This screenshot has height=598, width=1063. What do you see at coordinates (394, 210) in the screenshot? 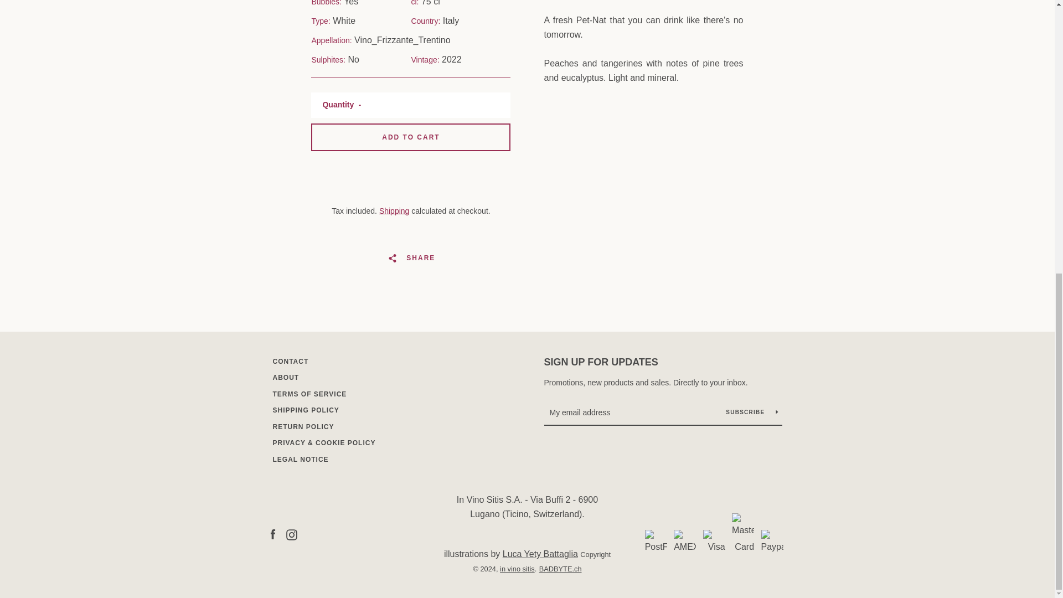
I see `Shipping` at bounding box center [394, 210].